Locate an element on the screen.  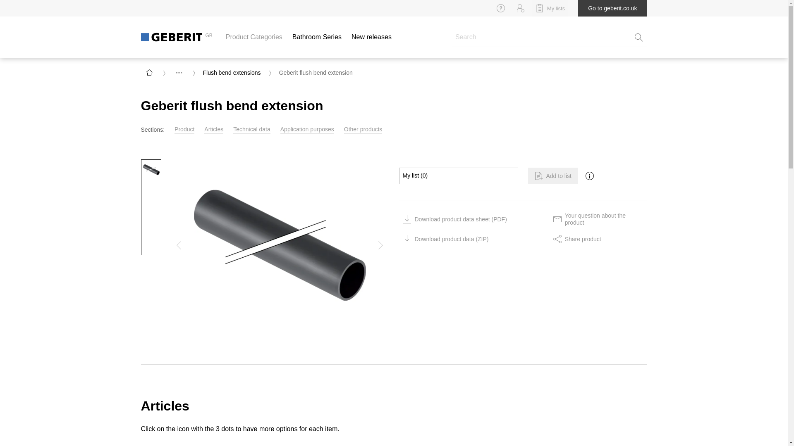
Product Categories is located at coordinates (254, 36).